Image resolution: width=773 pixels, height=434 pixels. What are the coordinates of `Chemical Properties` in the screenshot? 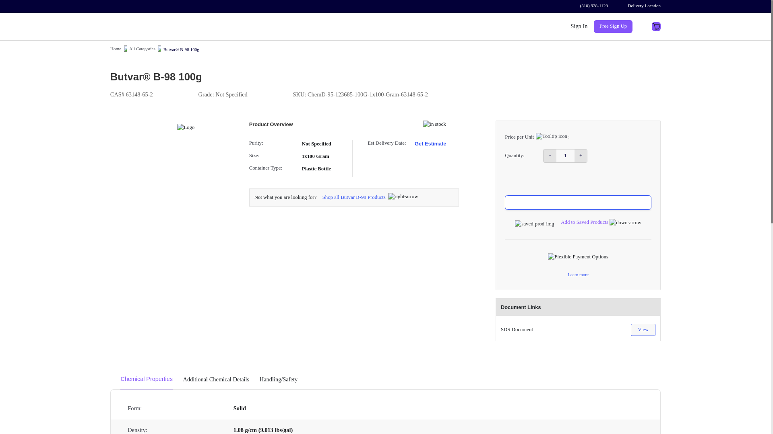 It's located at (147, 379).